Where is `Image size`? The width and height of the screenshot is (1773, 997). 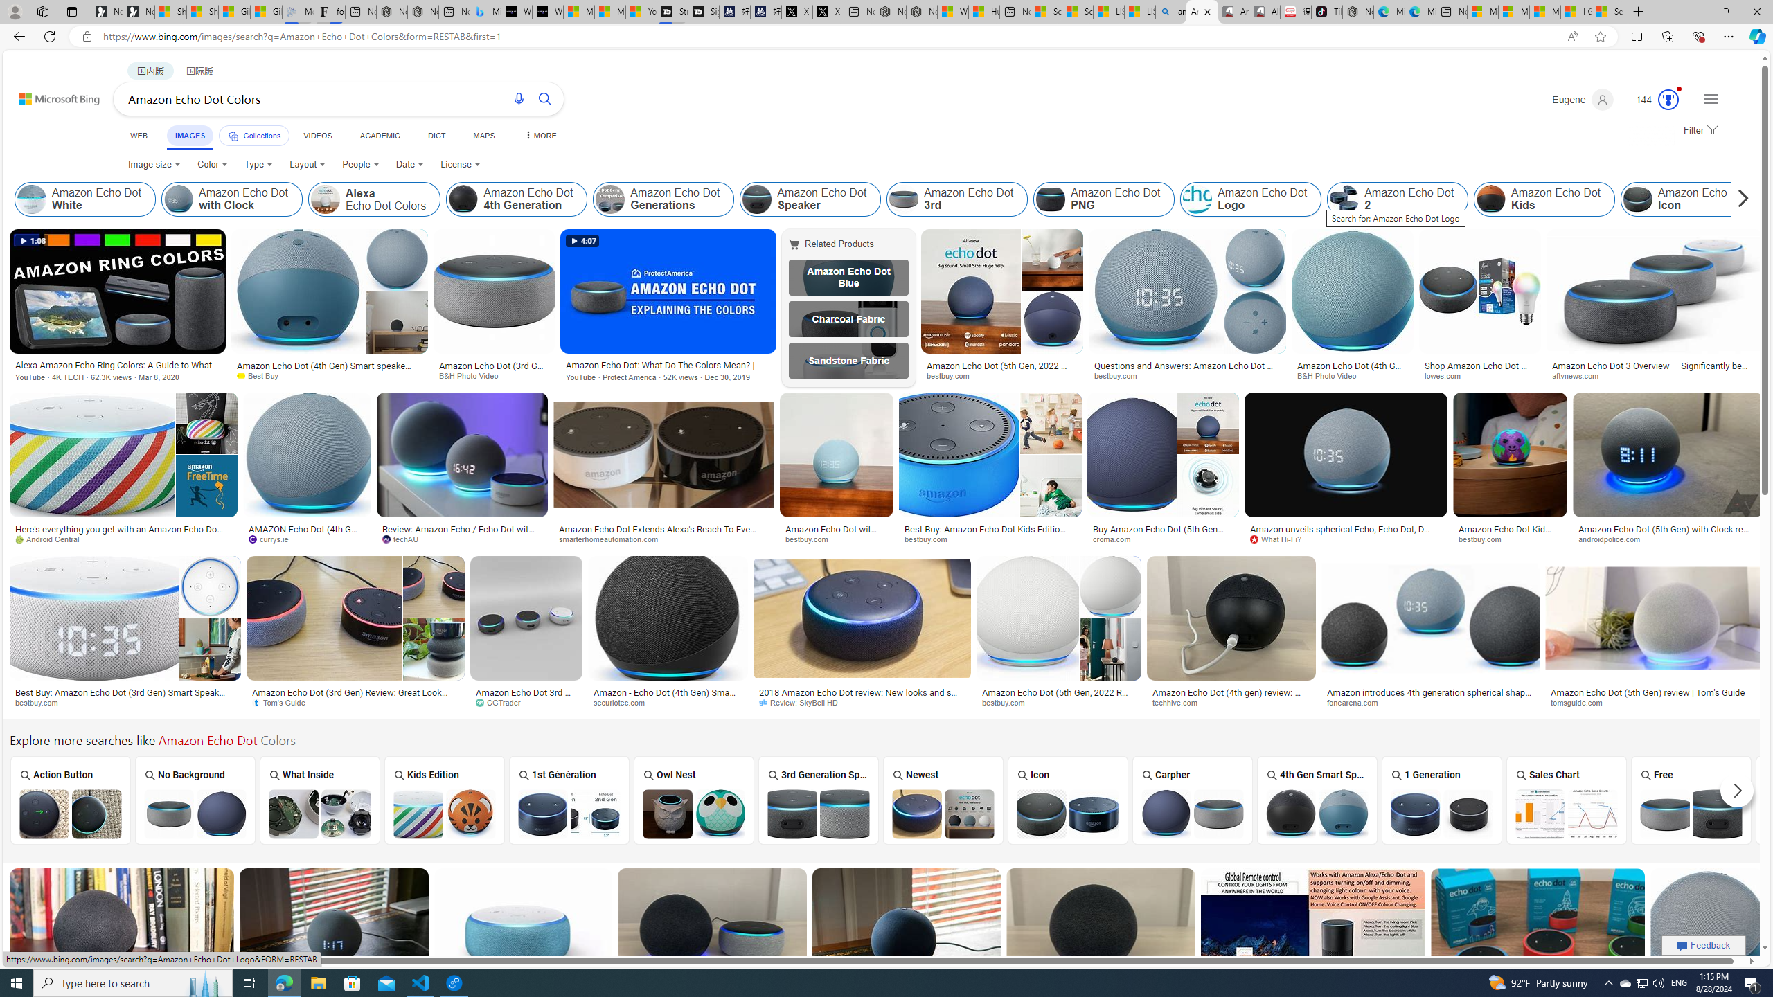
Image size is located at coordinates (154, 165).